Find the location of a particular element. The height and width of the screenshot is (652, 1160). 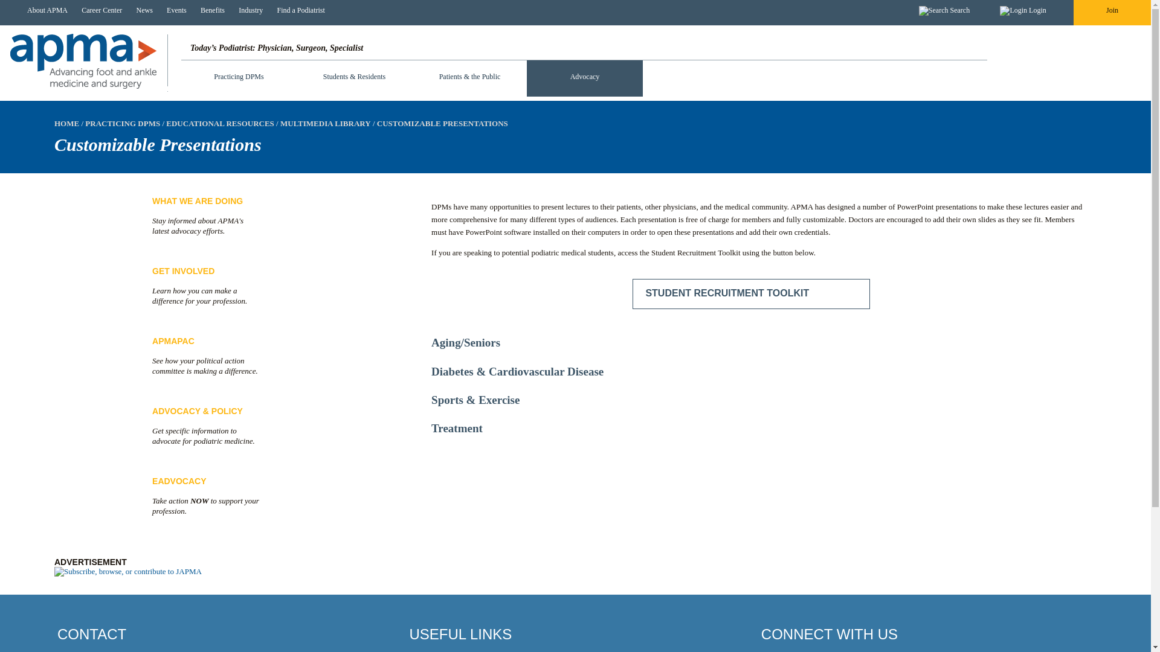

Search is located at coordinates (944, 11).